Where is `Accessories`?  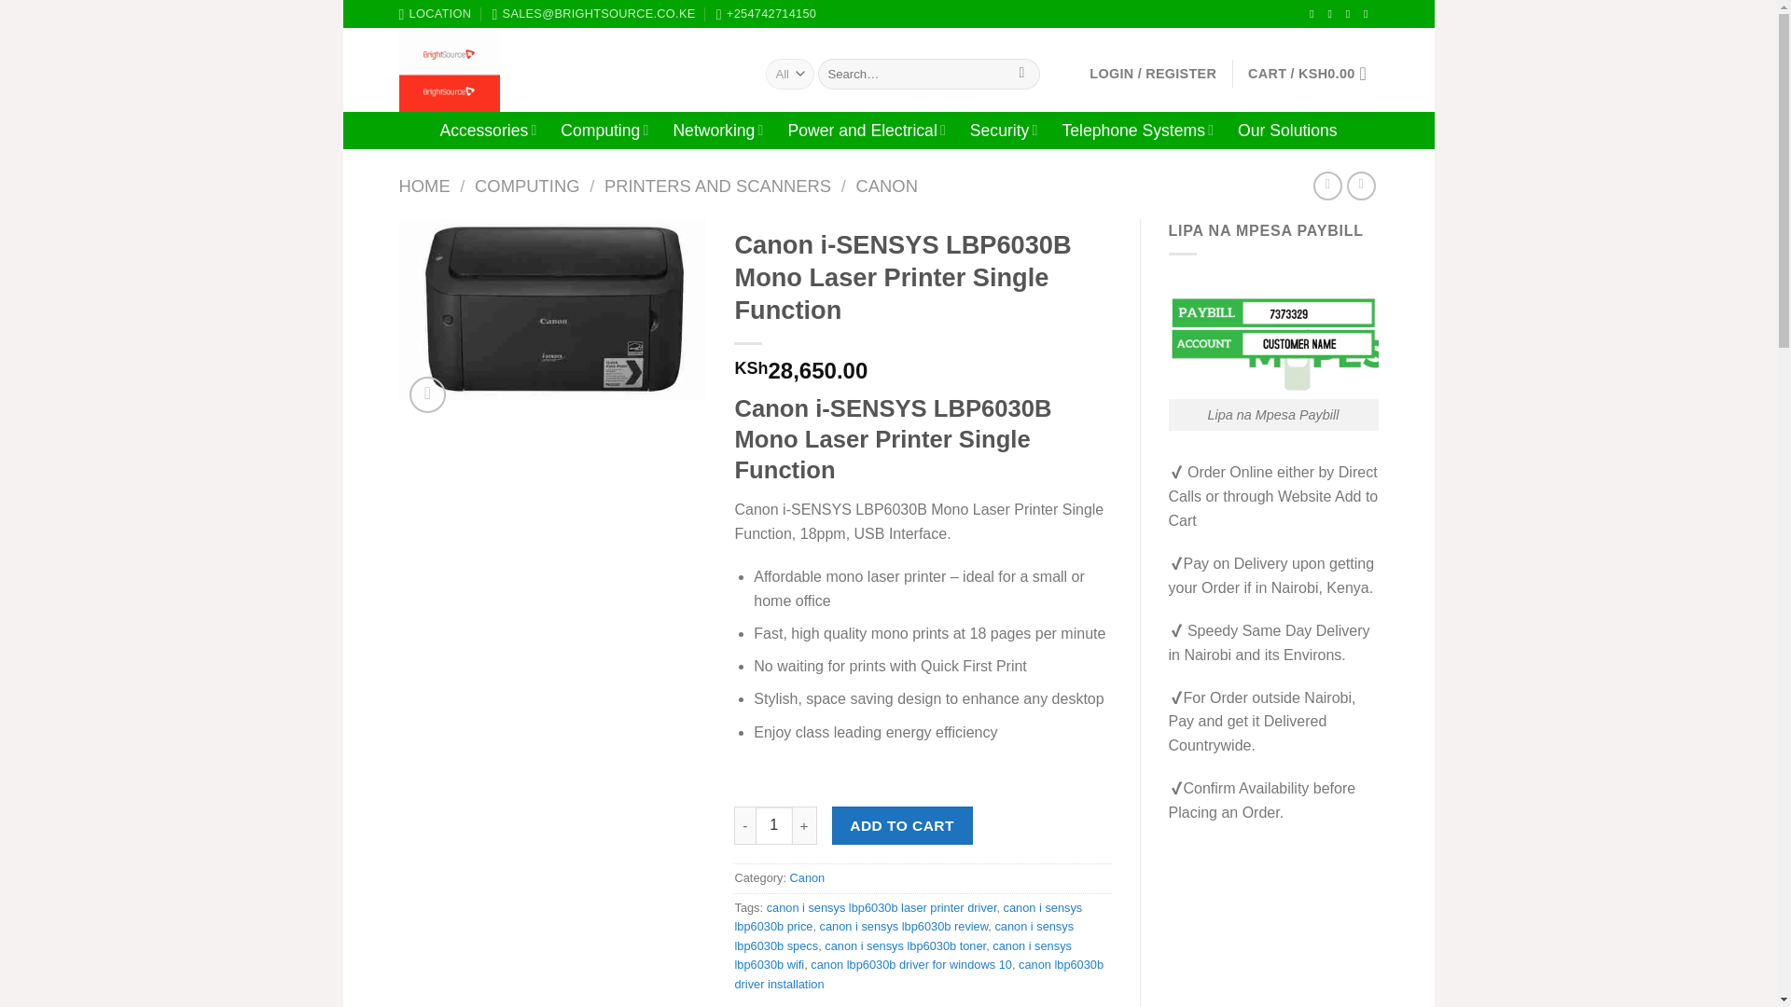 Accessories is located at coordinates (487, 129).